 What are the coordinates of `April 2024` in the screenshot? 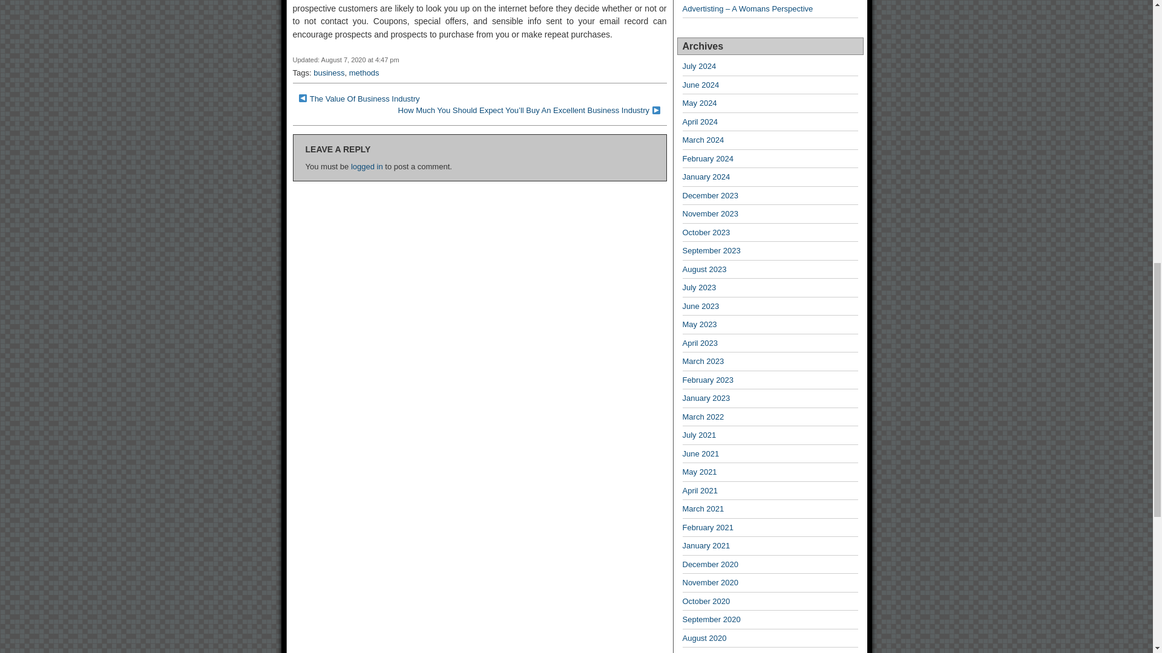 It's located at (700, 122).